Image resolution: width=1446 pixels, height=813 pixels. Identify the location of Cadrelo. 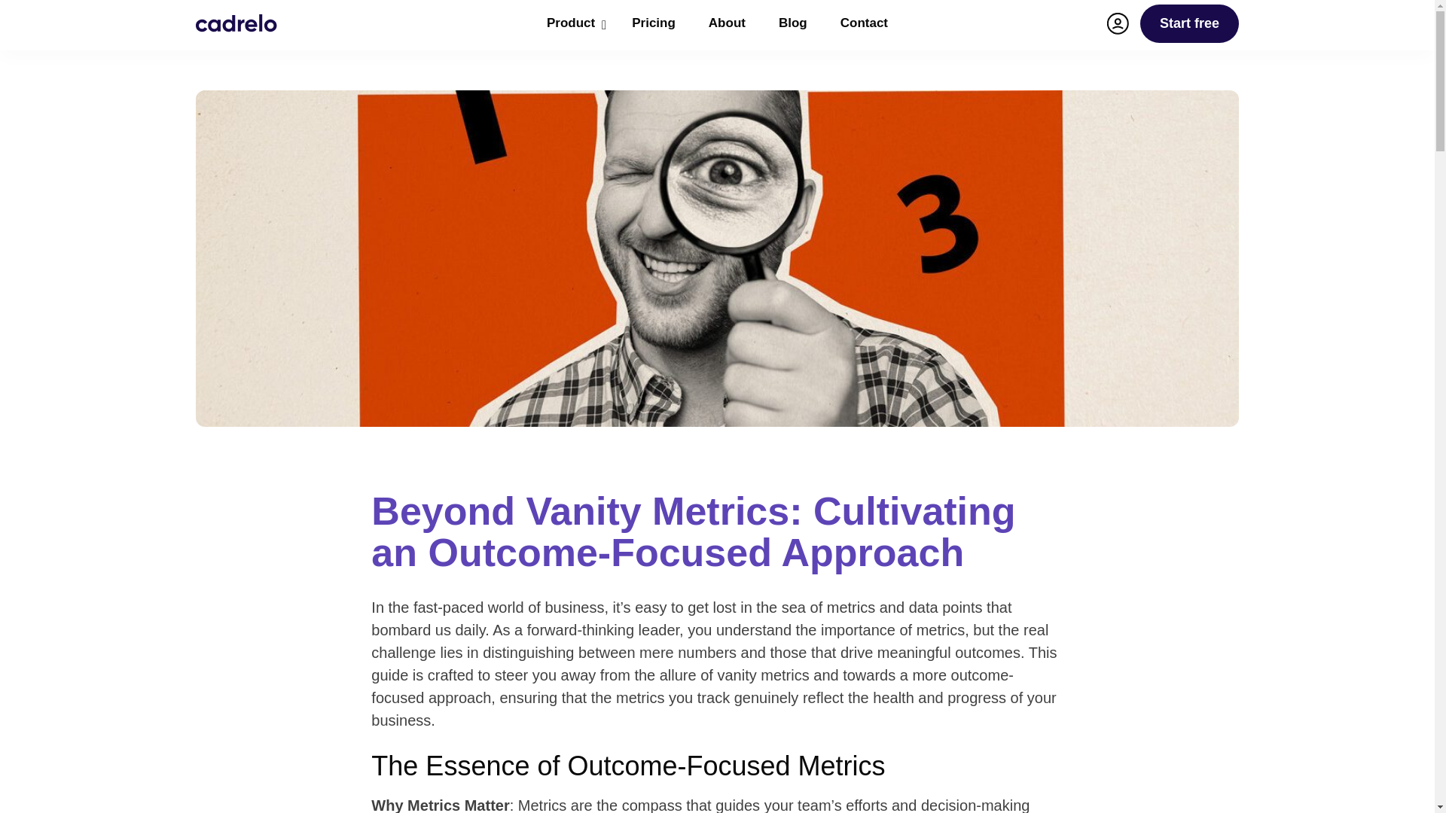
(864, 23).